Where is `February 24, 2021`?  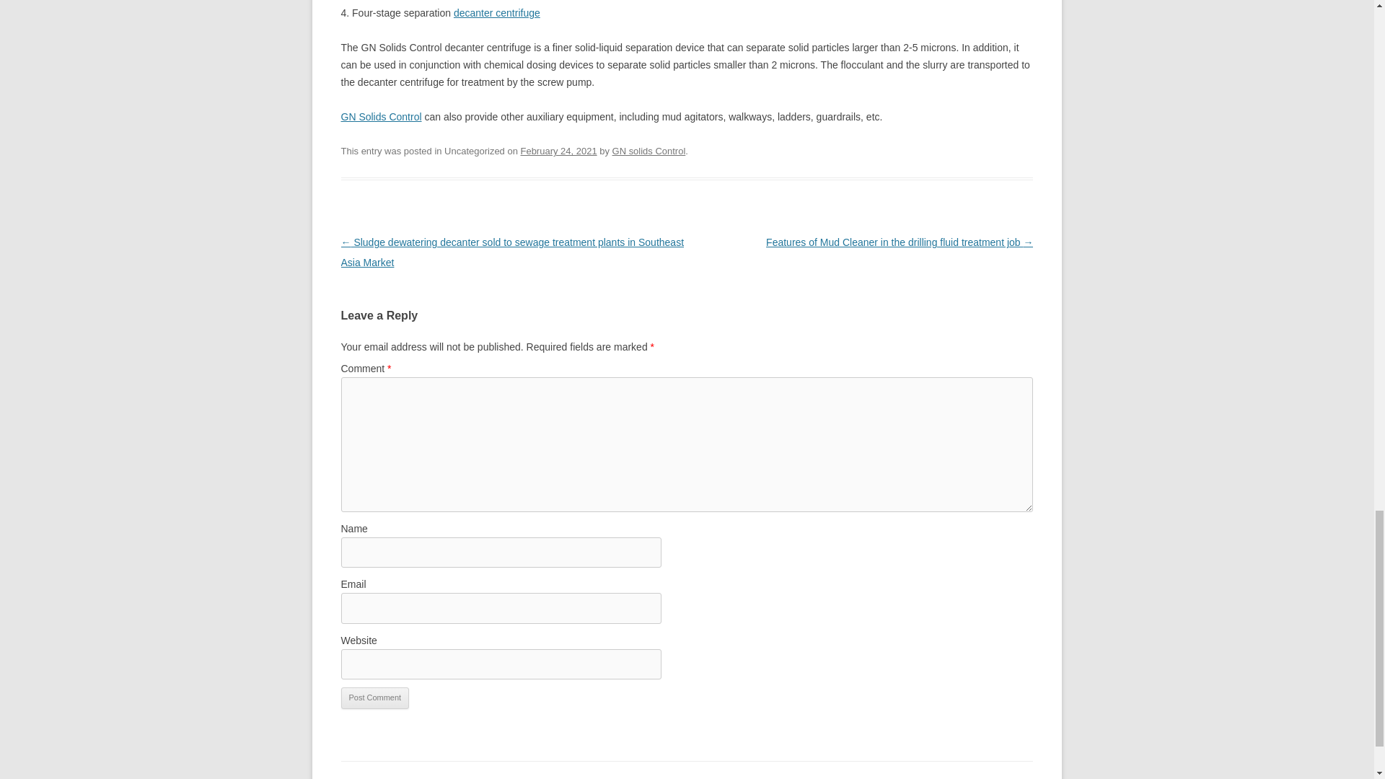 February 24, 2021 is located at coordinates (558, 151).